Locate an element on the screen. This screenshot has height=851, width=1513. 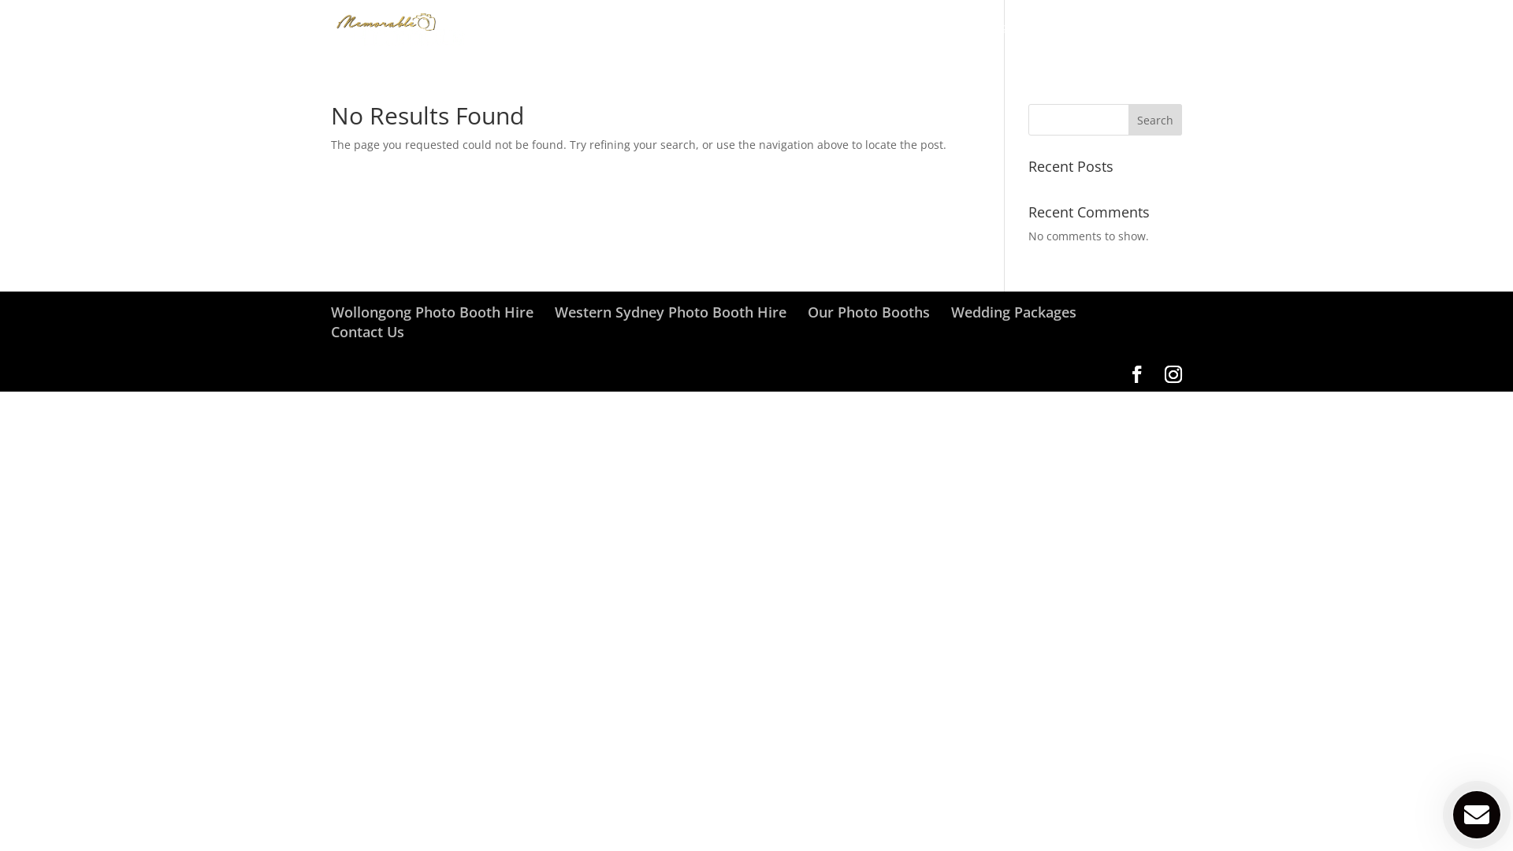
Wollongong Photo Booth Hire is located at coordinates (432, 312).